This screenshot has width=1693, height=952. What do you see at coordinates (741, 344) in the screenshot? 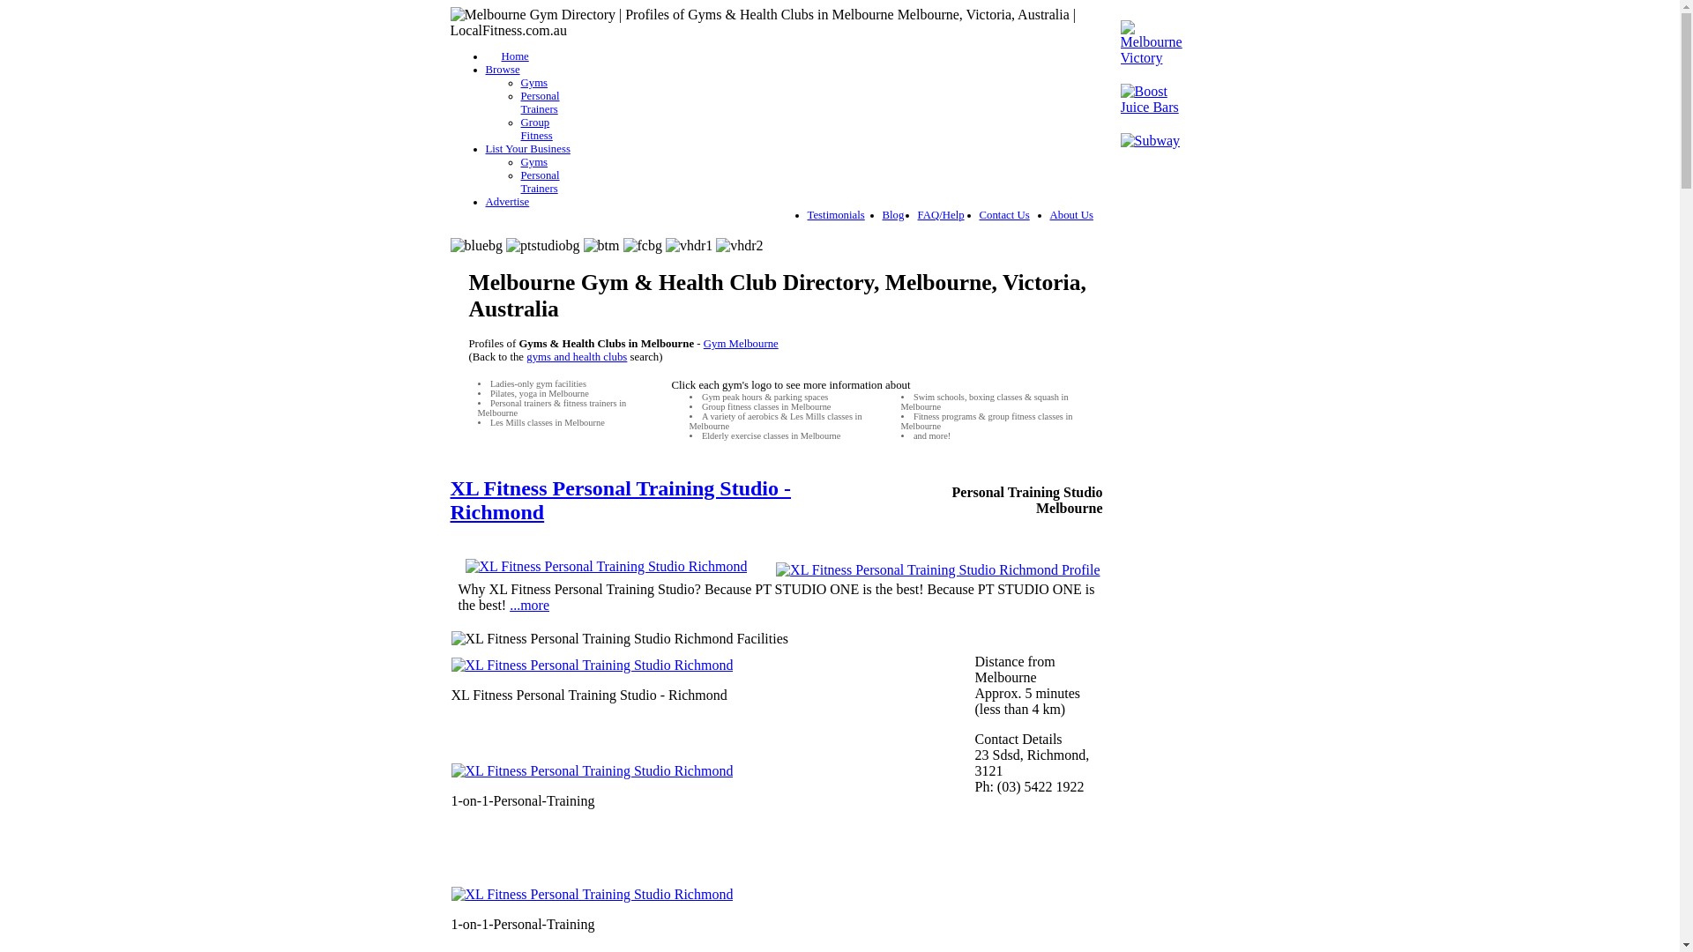
I see `Gym Melbourne` at bounding box center [741, 344].